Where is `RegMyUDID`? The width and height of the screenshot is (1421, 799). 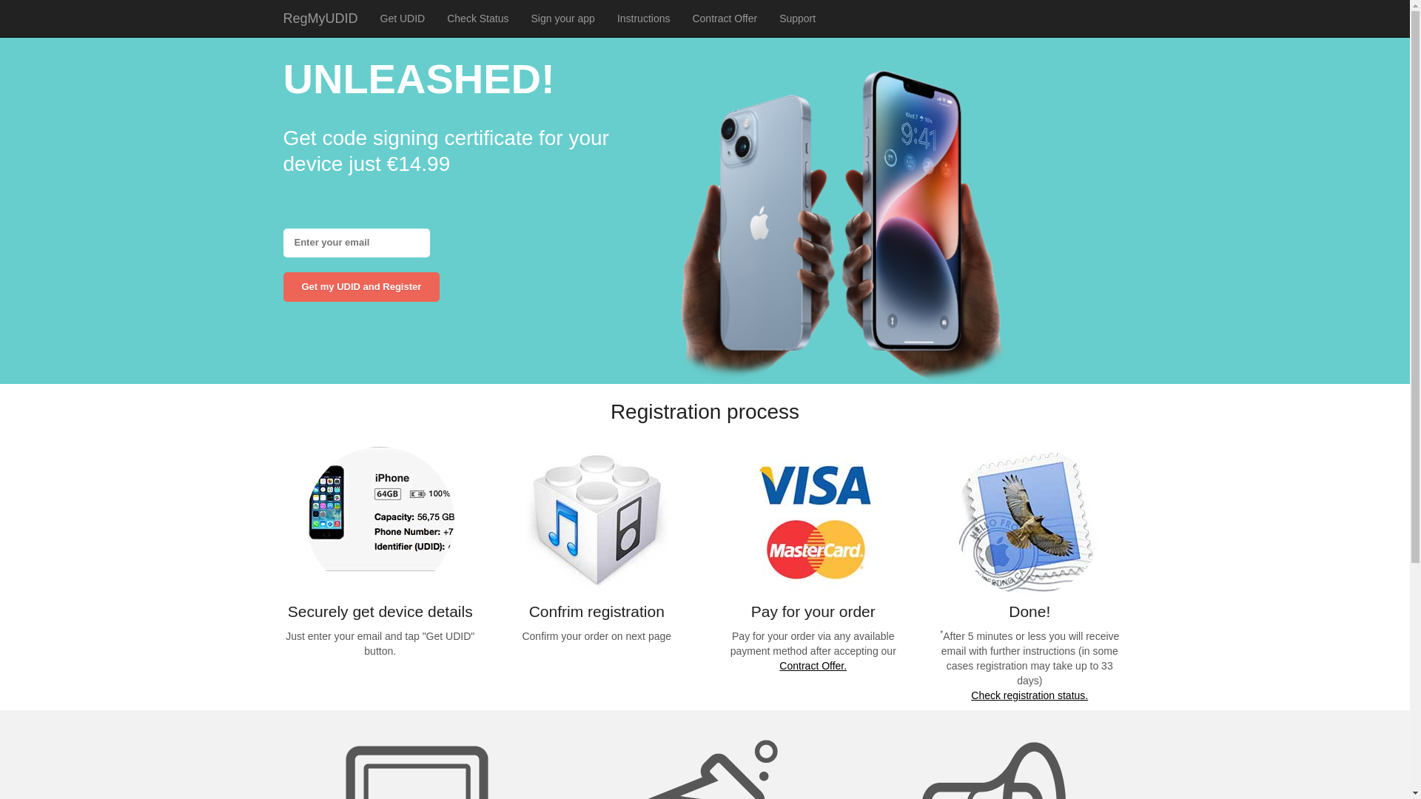 RegMyUDID is located at coordinates (321, 18).